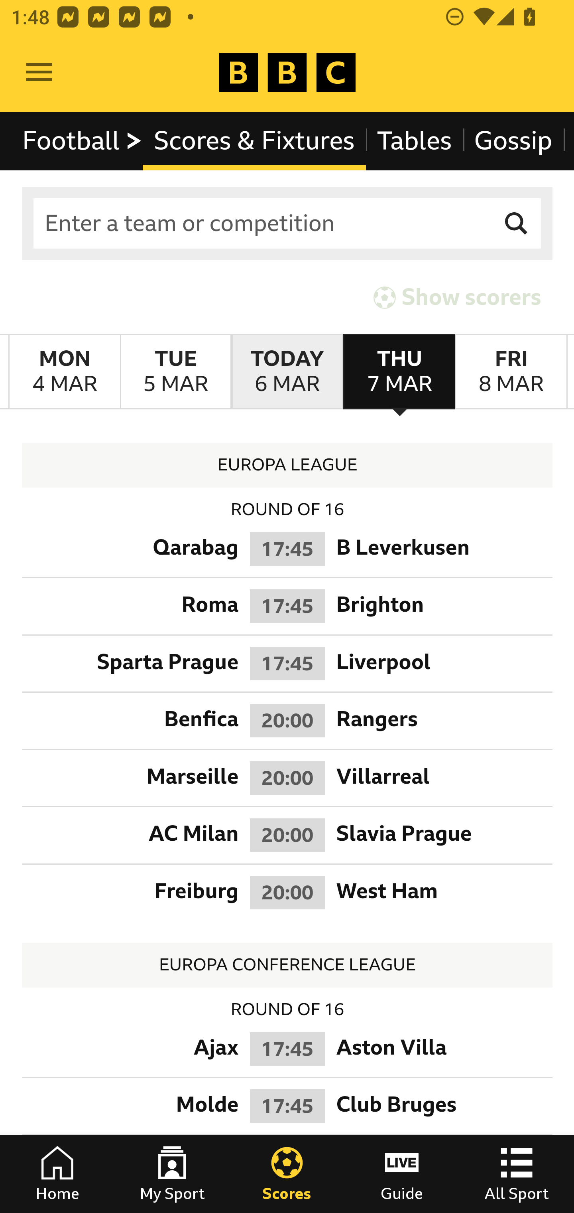 The width and height of the screenshot is (574, 1213). What do you see at coordinates (517, 223) in the screenshot?
I see `Search` at bounding box center [517, 223].